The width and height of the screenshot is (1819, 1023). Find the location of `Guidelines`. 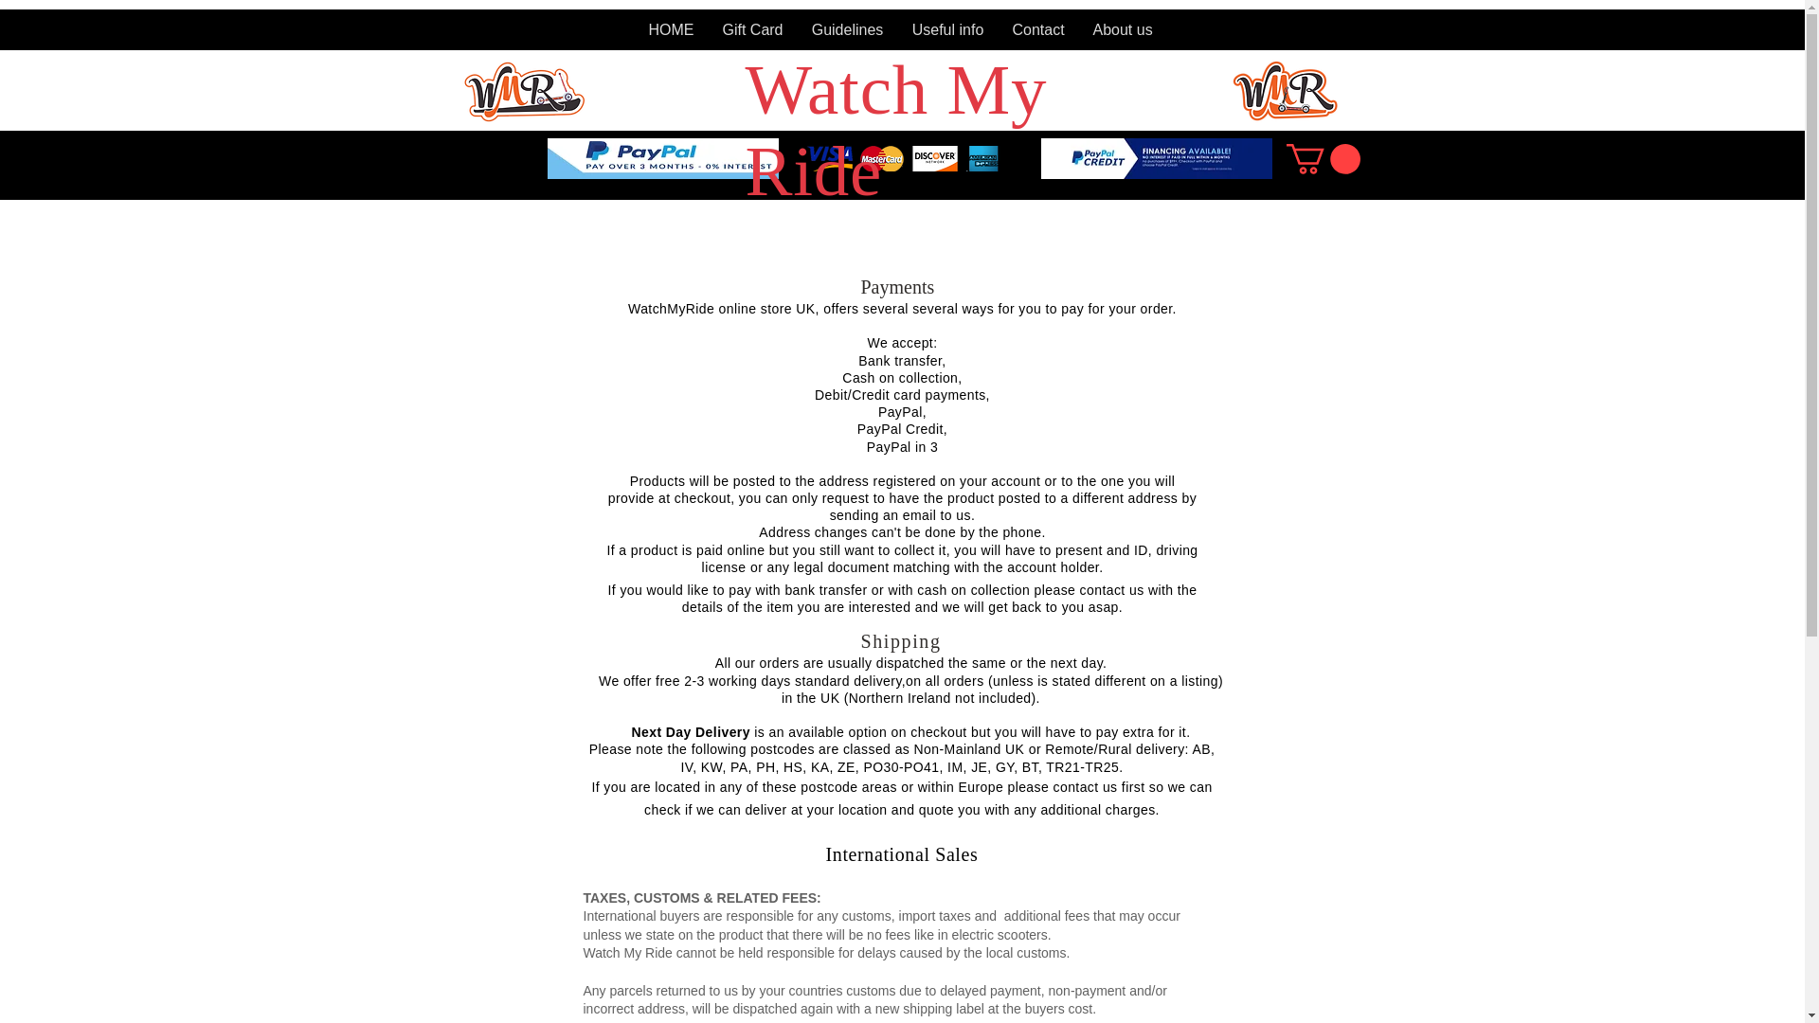

Guidelines is located at coordinates (848, 30).